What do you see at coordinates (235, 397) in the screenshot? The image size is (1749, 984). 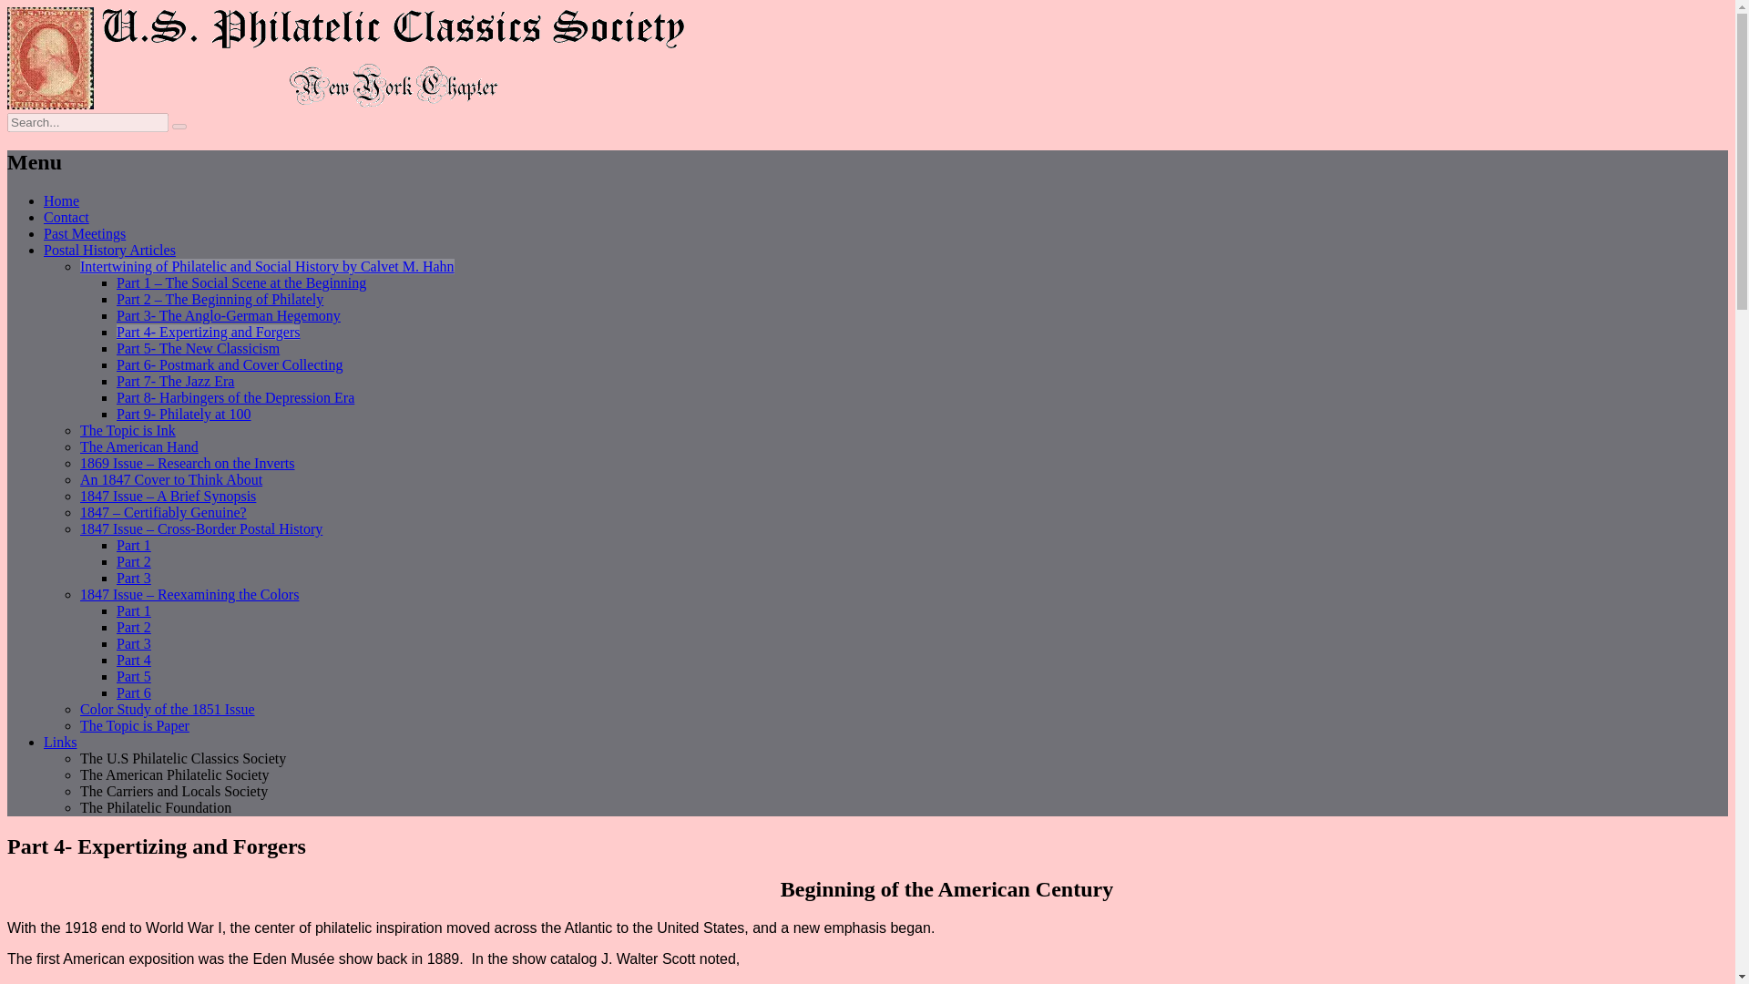 I see `Part 8- Harbingers of the Depression Era` at bounding box center [235, 397].